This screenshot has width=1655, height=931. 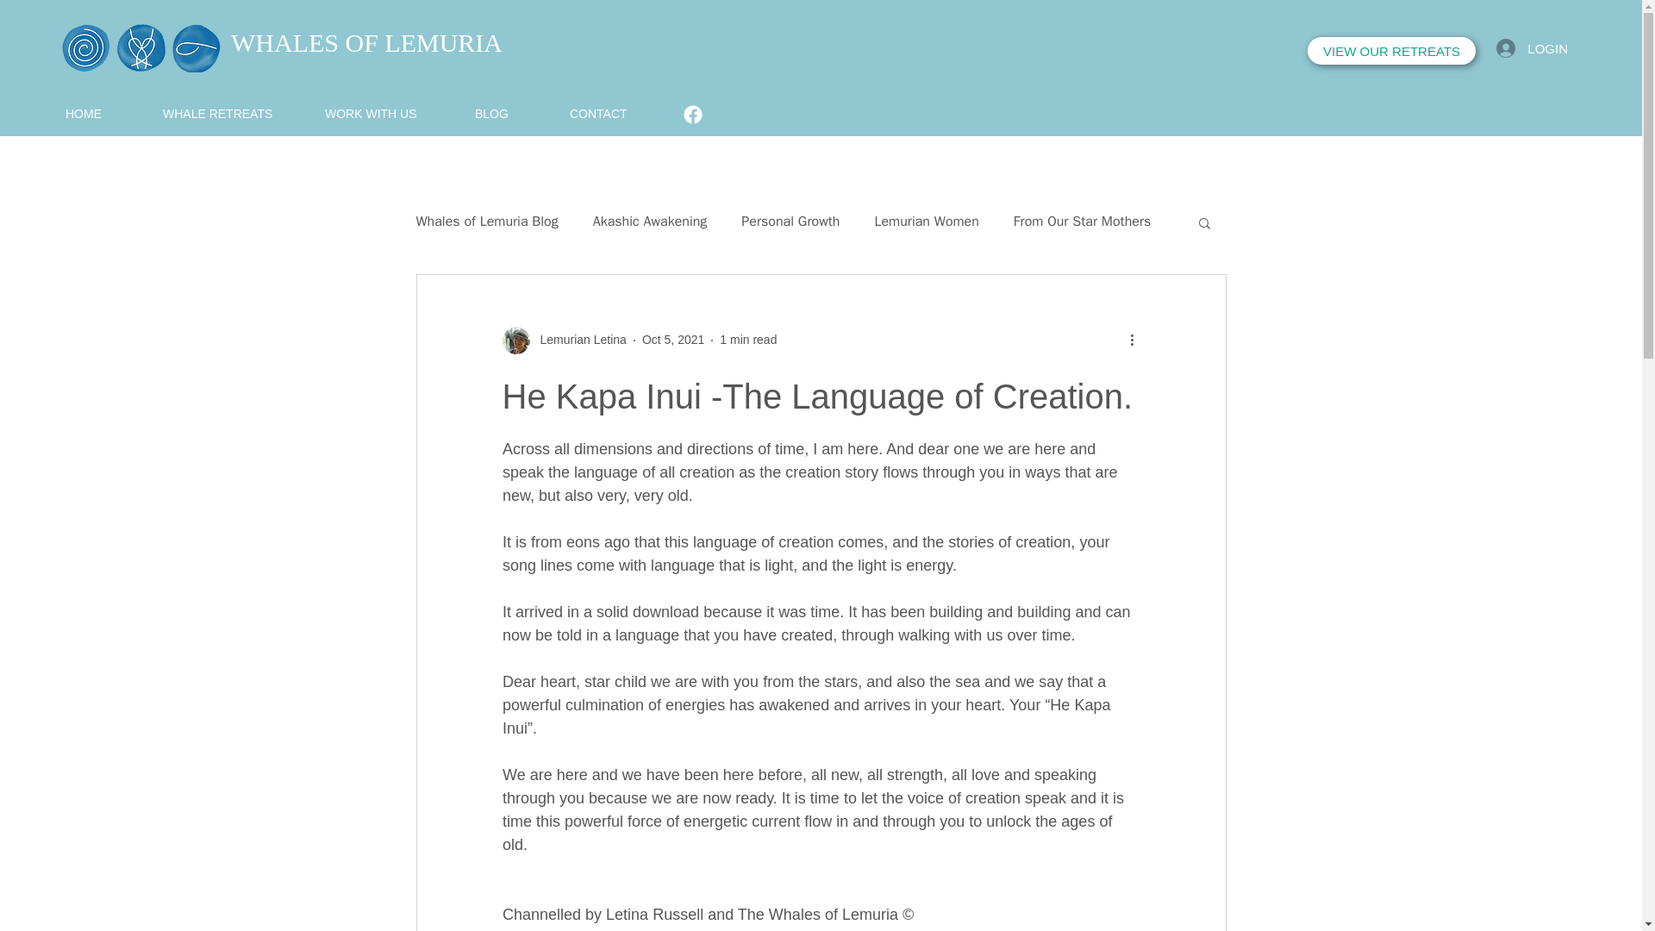 I want to click on WHALE RETREATS, so click(x=234, y=112).